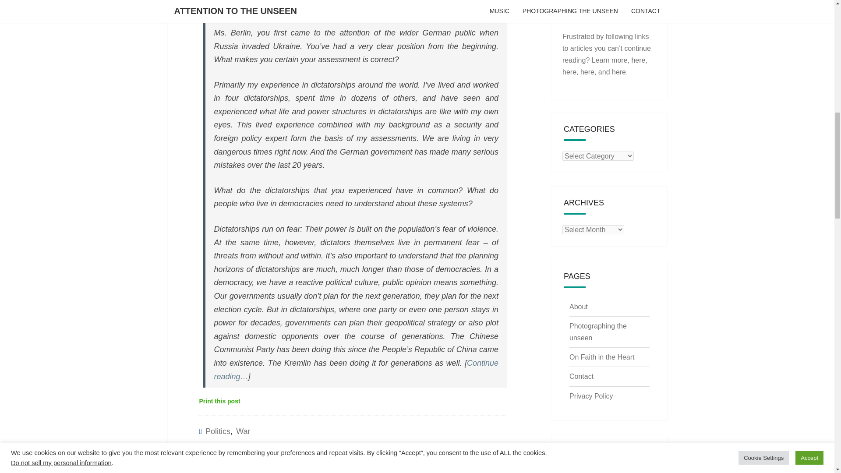  What do you see at coordinates (578, 307) in the screenshot?
I see `About` at bounding box center [578, 307].